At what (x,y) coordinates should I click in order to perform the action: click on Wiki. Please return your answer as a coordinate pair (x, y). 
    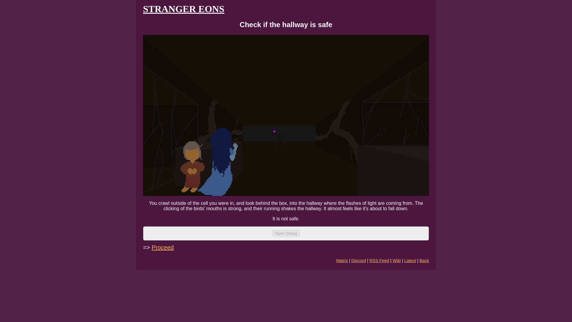
    Looking at the image, I should click on (397, 261).